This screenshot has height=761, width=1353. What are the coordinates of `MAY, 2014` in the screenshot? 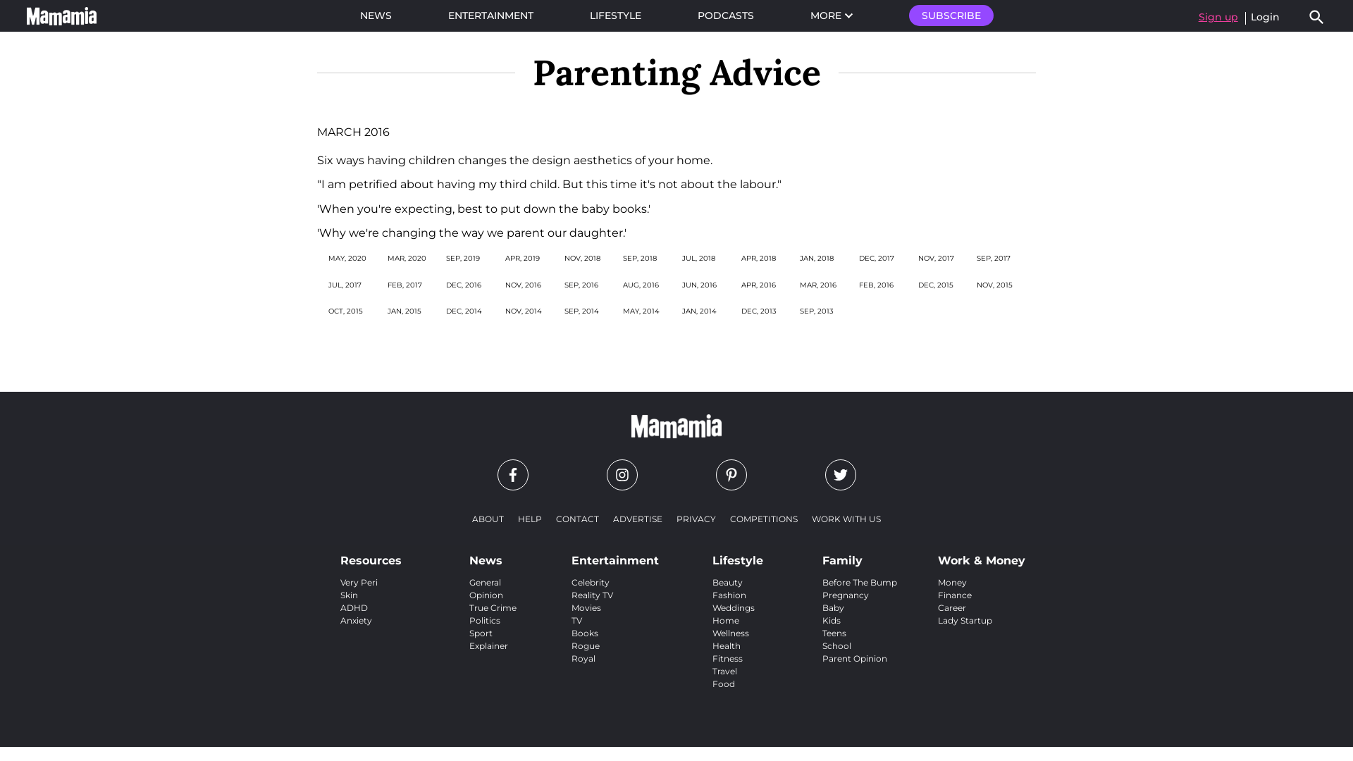 It's located at (641, 311).